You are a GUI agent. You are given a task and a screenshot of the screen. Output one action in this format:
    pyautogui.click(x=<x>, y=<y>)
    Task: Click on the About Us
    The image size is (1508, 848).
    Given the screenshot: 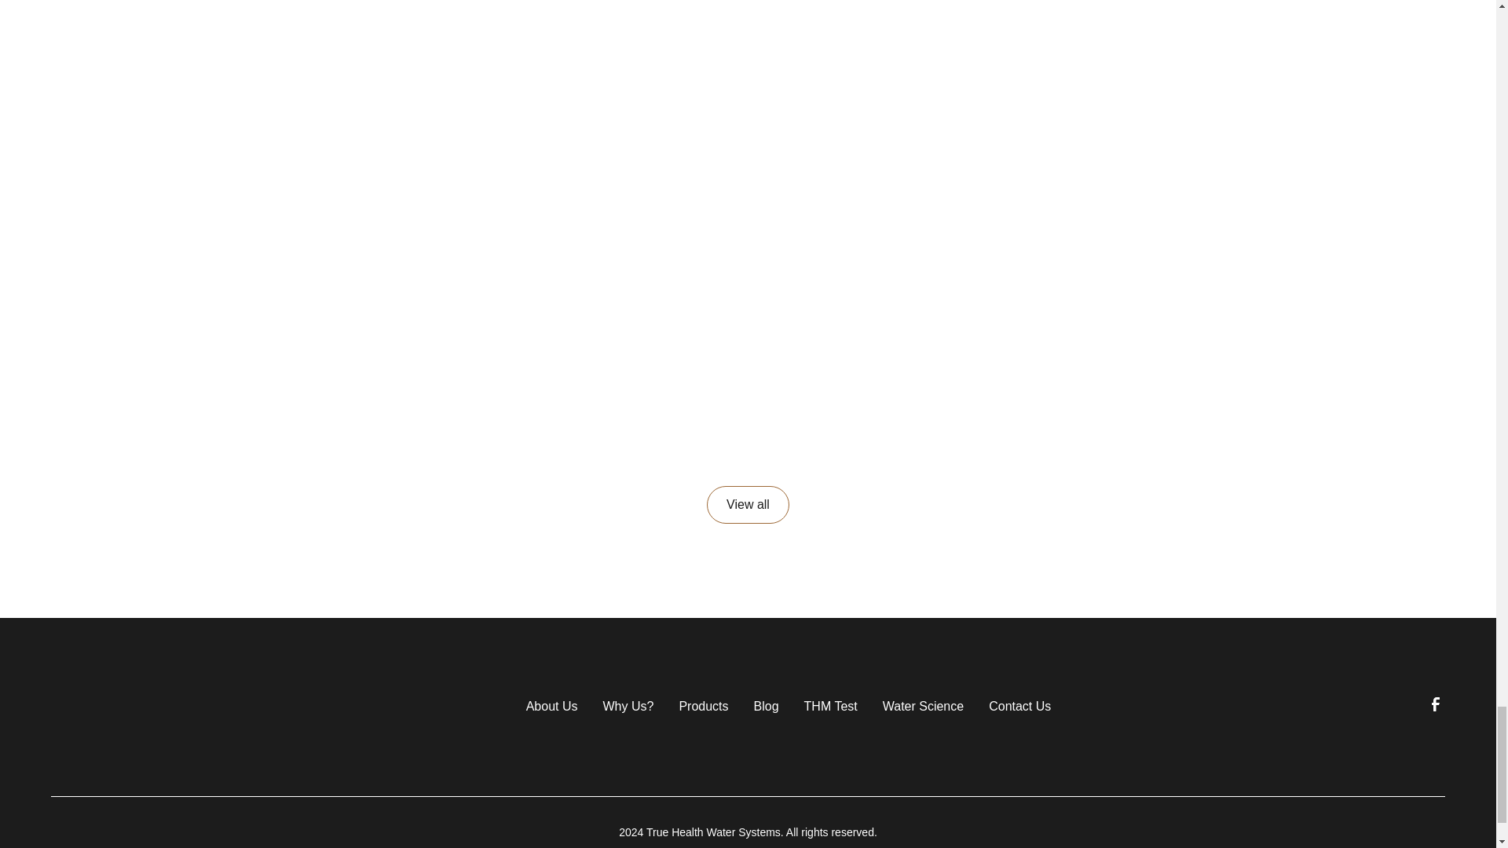 What is the action you would take?
    pyautogui.click(x=551, y=705)
    